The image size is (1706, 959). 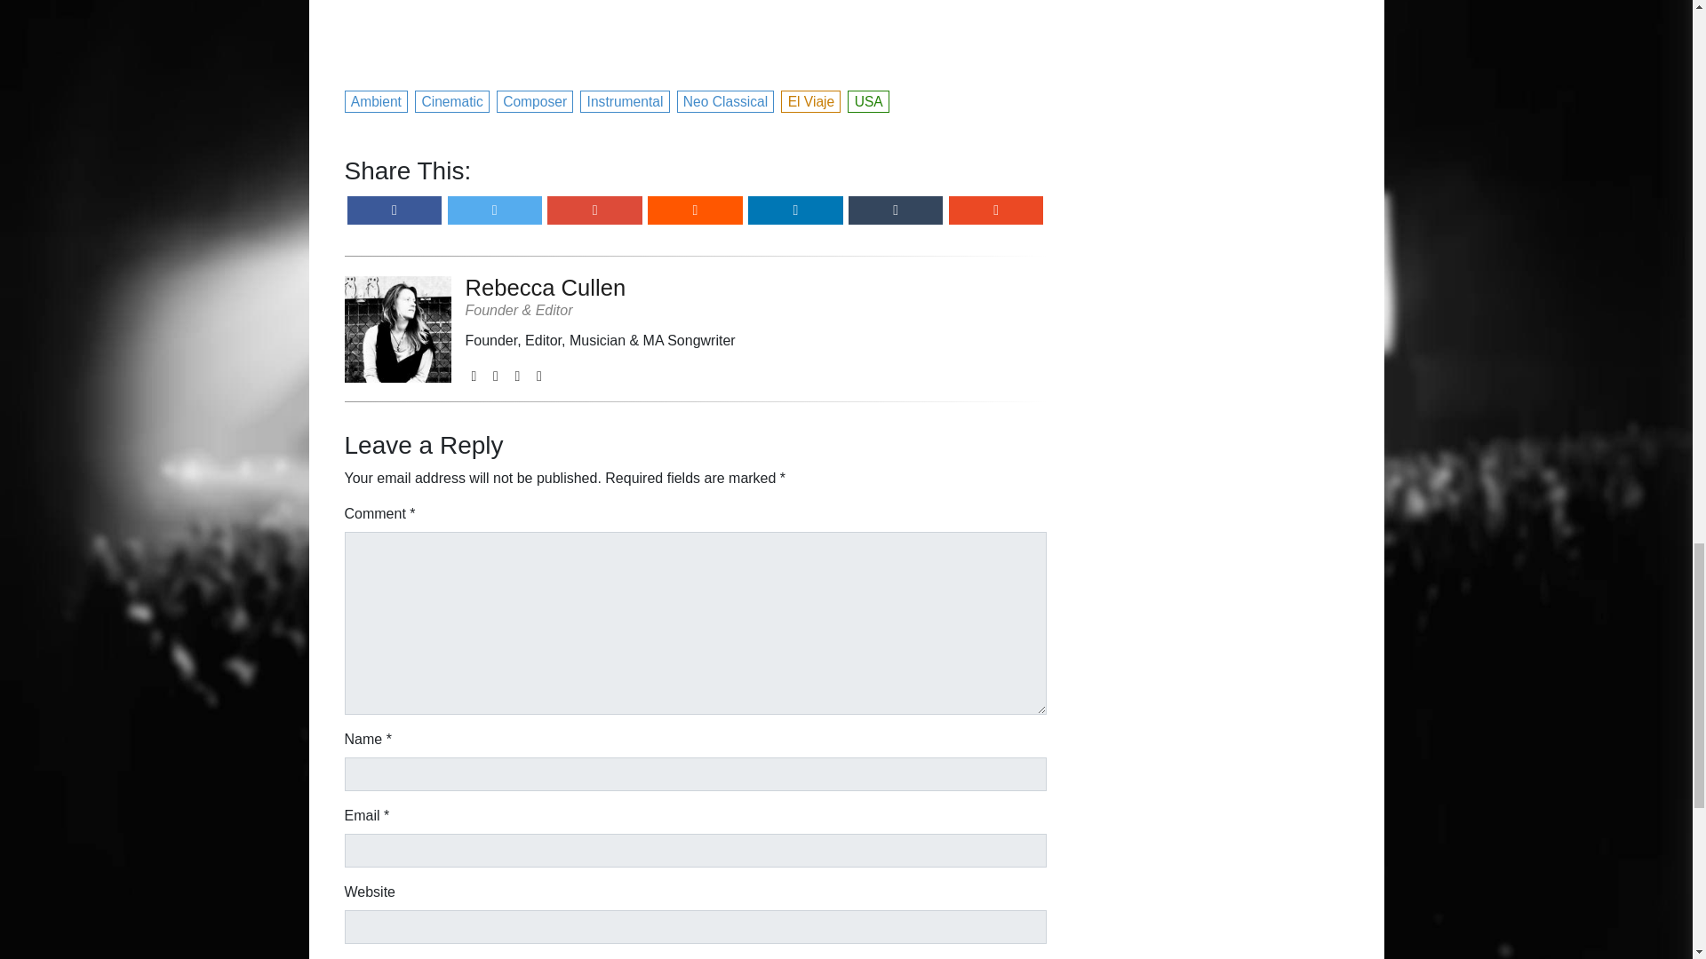 I want to click on Instrumental, so click(x=625, y=99).